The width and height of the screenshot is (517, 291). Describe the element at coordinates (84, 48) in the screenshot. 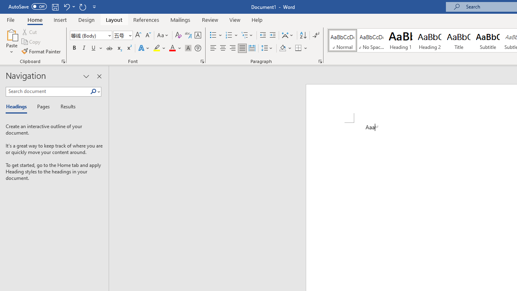

I see `Italic` at that location.